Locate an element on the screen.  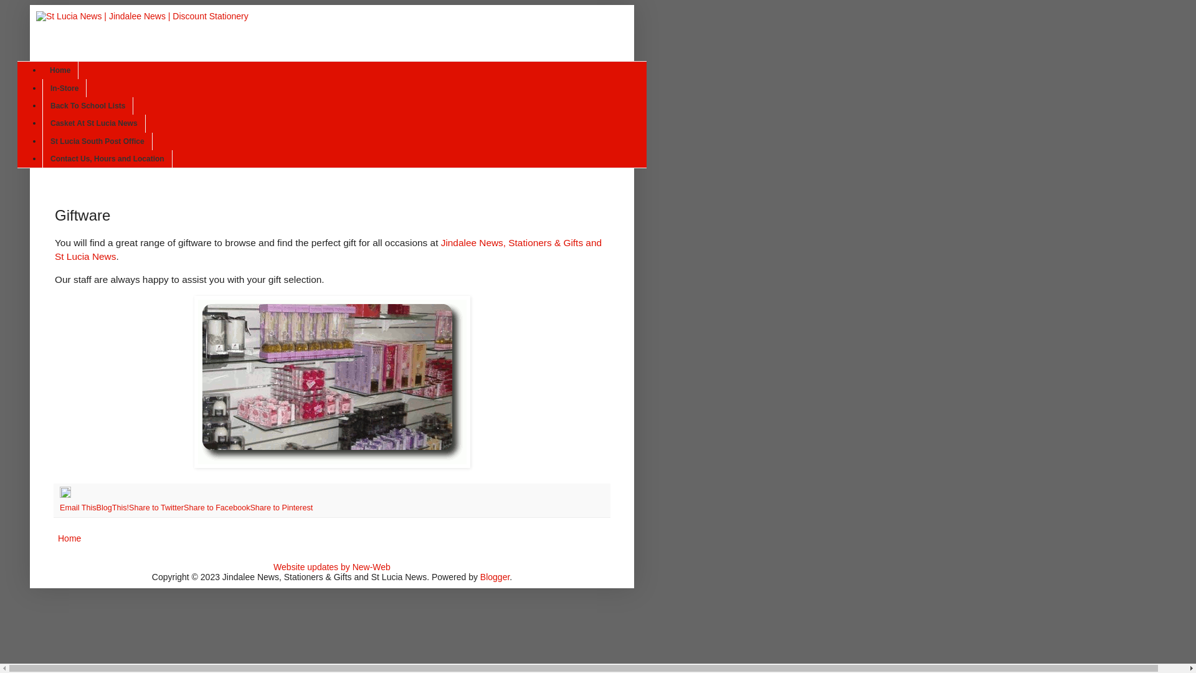
Casket At St Lucia News is located at coordinates (94, 123).